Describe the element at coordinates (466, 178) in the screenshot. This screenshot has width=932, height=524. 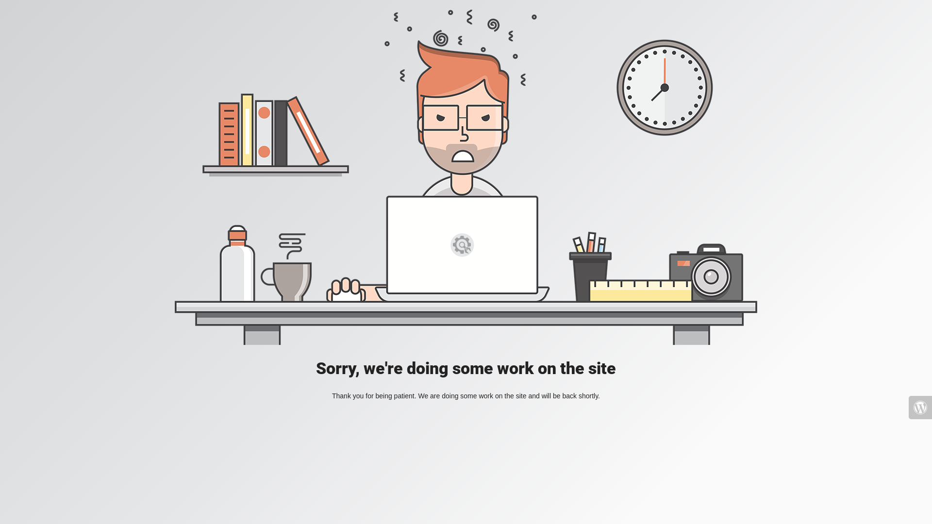
I see `Mad Designer at work` at that location.